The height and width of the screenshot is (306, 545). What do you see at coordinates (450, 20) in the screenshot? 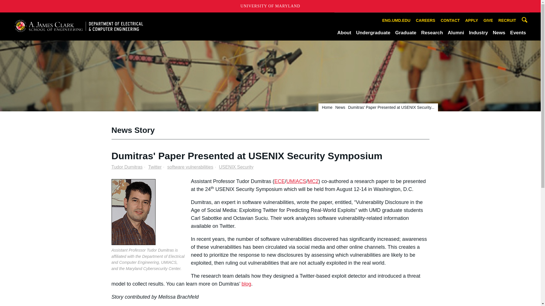
I see `CONTACT` at bounding box center [450, 20].